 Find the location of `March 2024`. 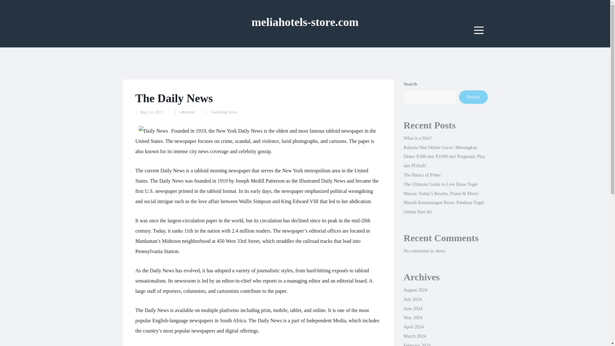

March 2024 is located at coordinates (414, 336).